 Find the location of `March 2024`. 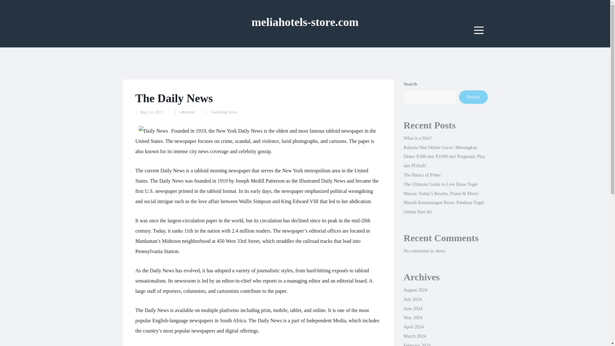

March 2024 is located at coordinates (414, 336).